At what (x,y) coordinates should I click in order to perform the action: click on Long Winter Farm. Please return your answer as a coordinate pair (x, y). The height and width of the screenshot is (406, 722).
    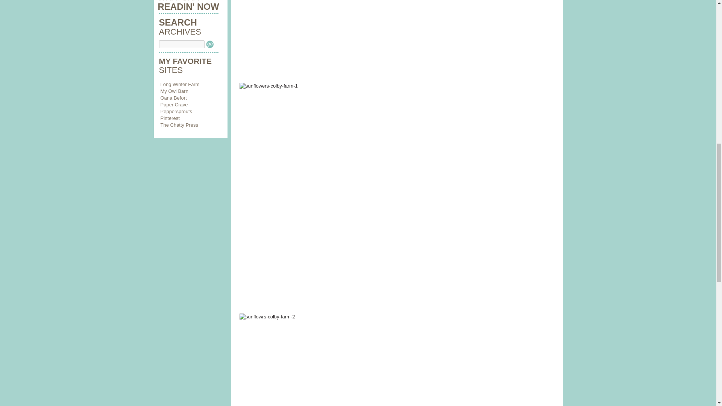
    Looking at the image, I should click on (180, 84).